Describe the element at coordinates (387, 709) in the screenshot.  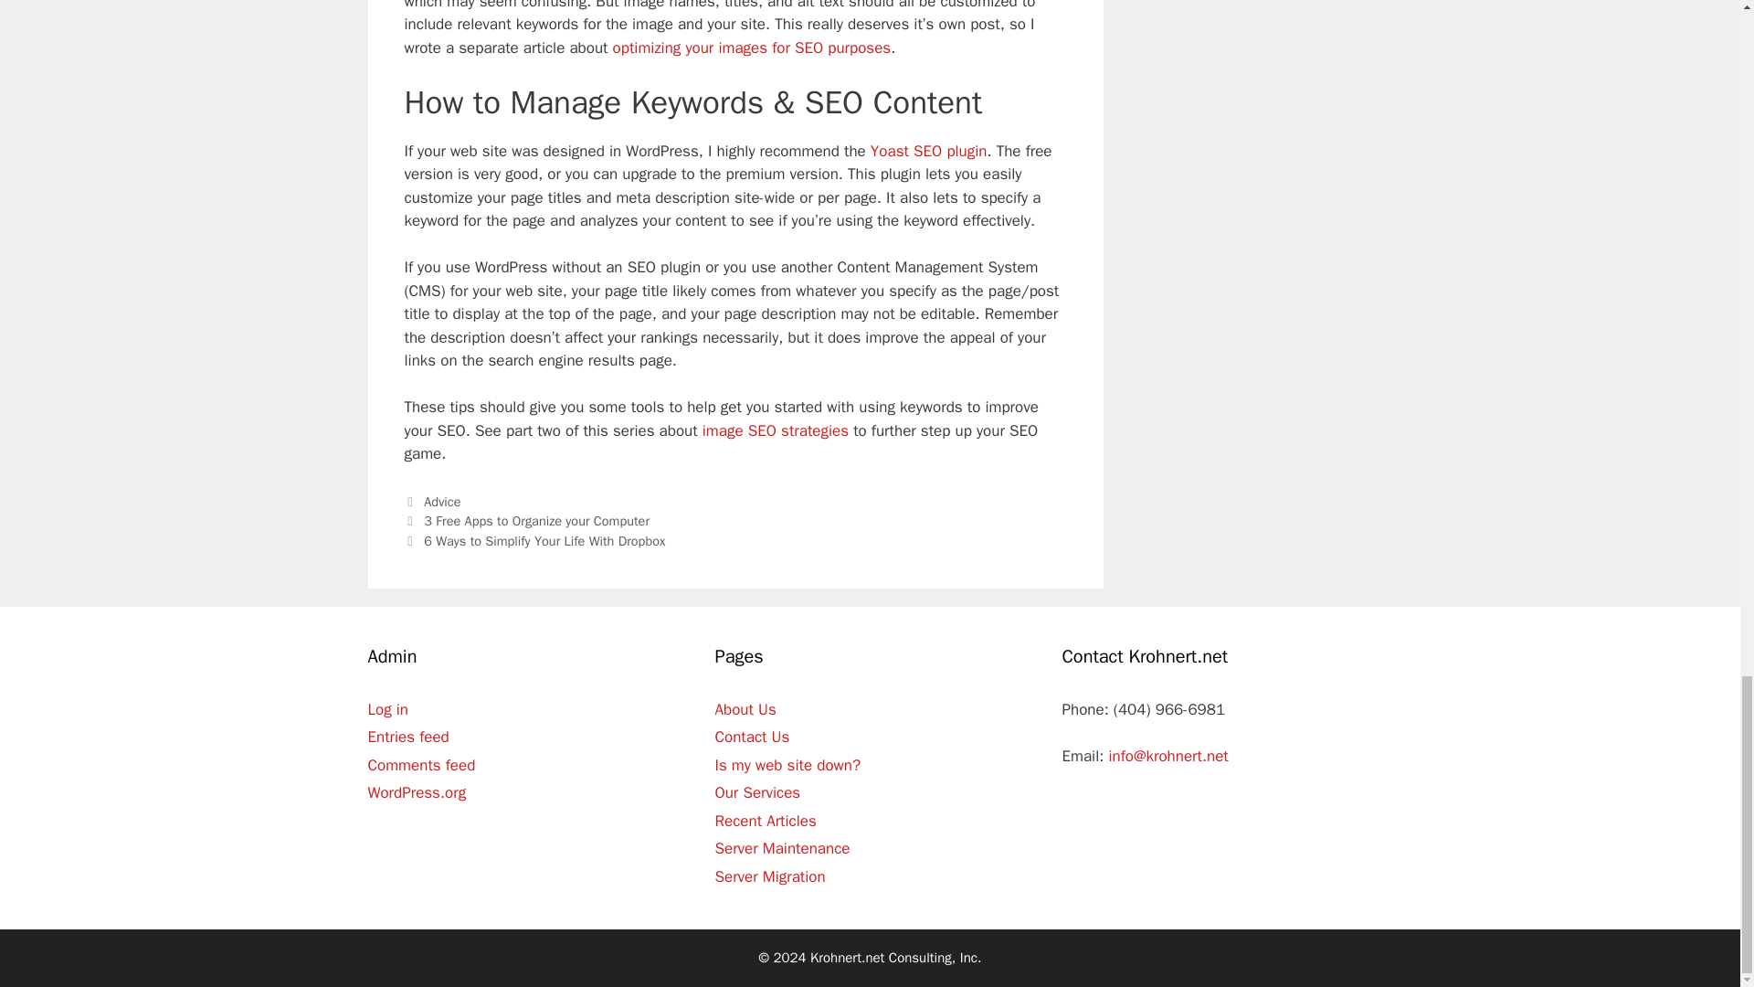
I see `Log in` at that location.